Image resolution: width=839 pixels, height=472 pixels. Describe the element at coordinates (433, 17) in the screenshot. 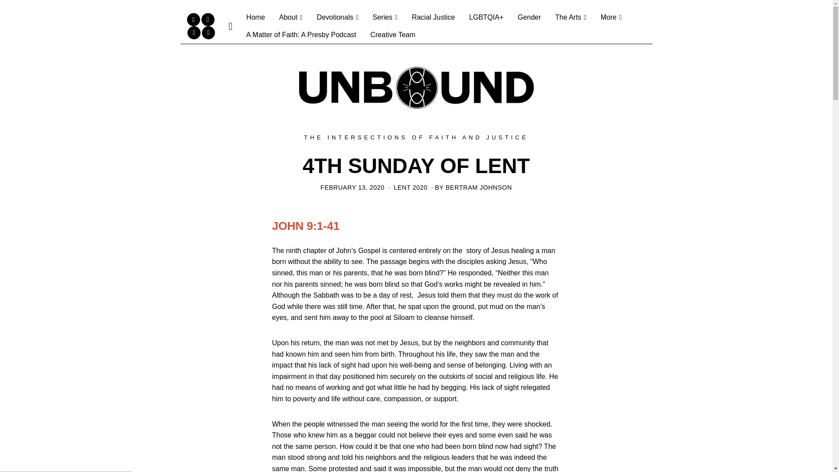

I see `Racial Justice` at that location.